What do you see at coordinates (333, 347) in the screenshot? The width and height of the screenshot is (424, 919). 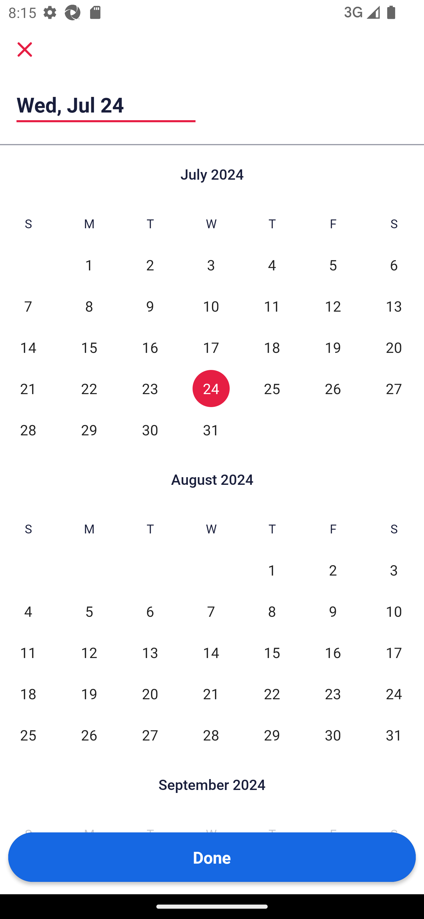 I see `19 Fri, Jul 19, Not Selected` at bounding box center [333, 347].